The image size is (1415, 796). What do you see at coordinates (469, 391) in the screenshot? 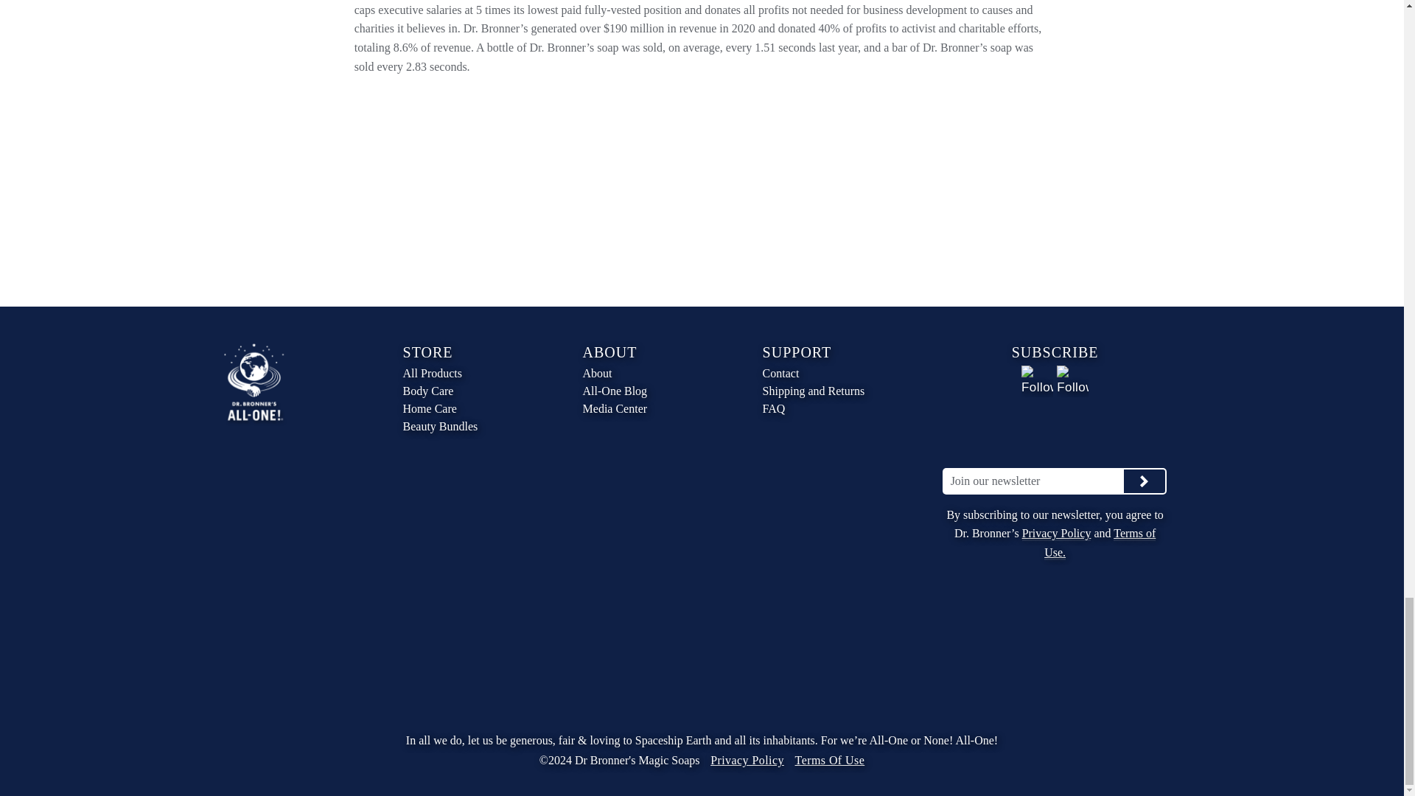
I see `Body Care` at bounding box center [469, 391].